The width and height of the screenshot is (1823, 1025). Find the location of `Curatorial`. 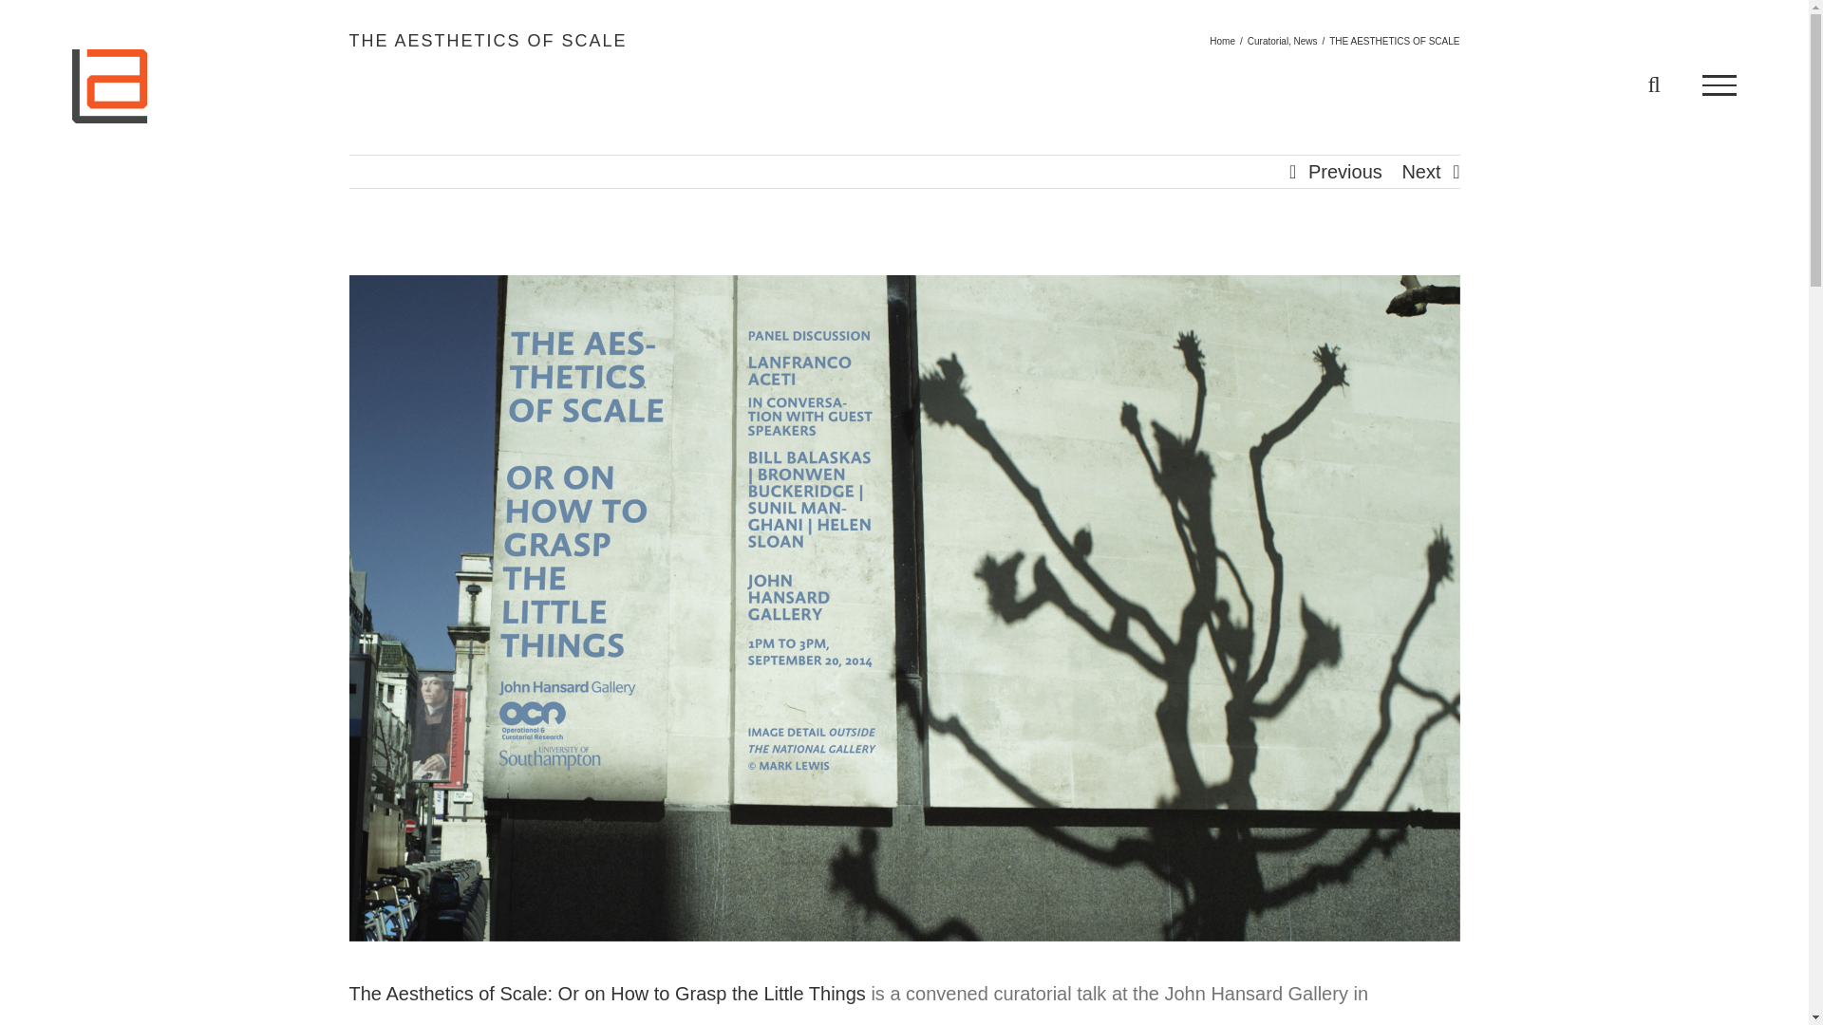

Curatorial is located at coordinates (1268, 40).